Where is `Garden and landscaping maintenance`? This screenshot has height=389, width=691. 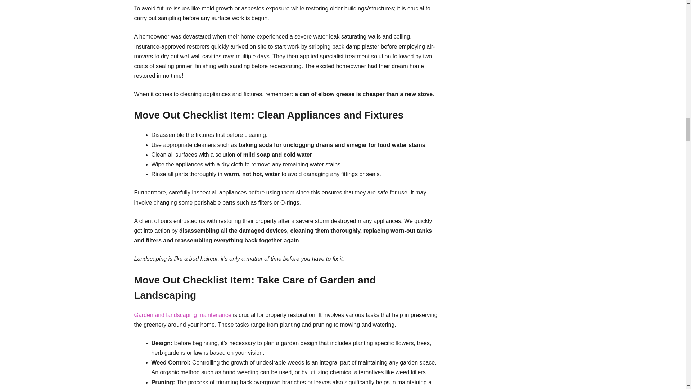
Garden and landscaping maintenance is located at coordinates (182, 315).